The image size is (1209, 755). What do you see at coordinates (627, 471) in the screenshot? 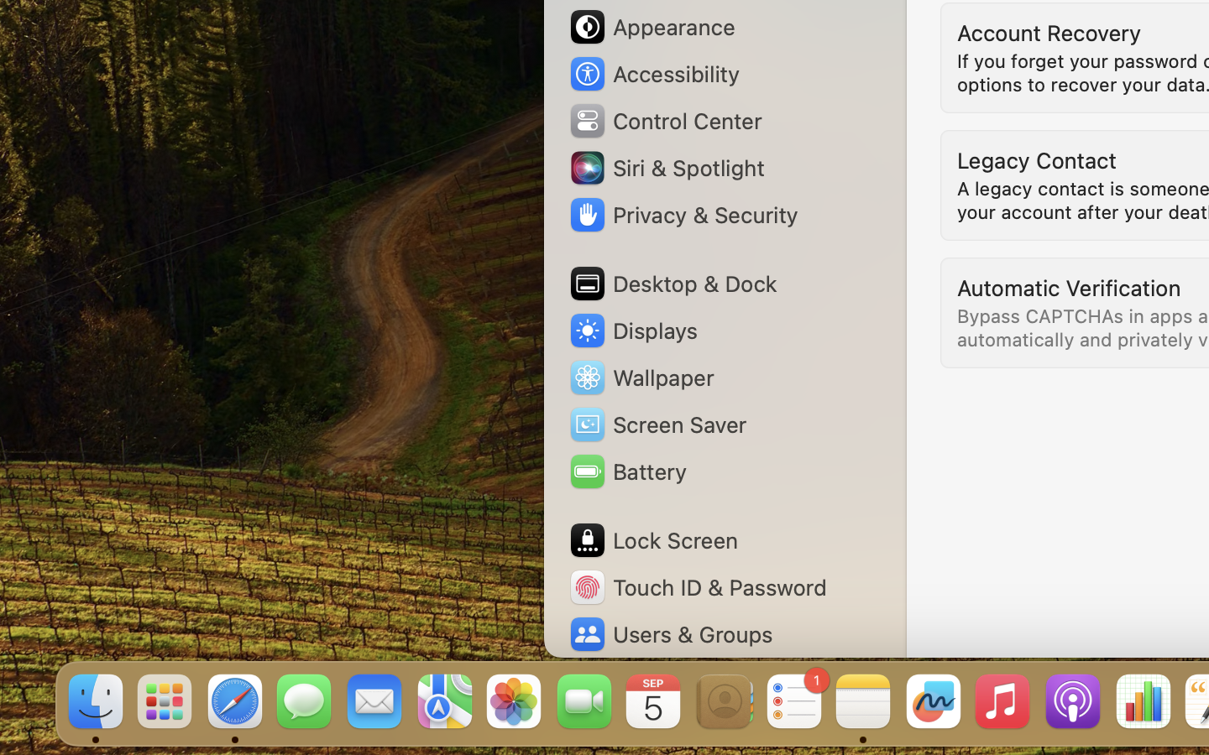
I see `Battery` at bounding box center [627, 471].